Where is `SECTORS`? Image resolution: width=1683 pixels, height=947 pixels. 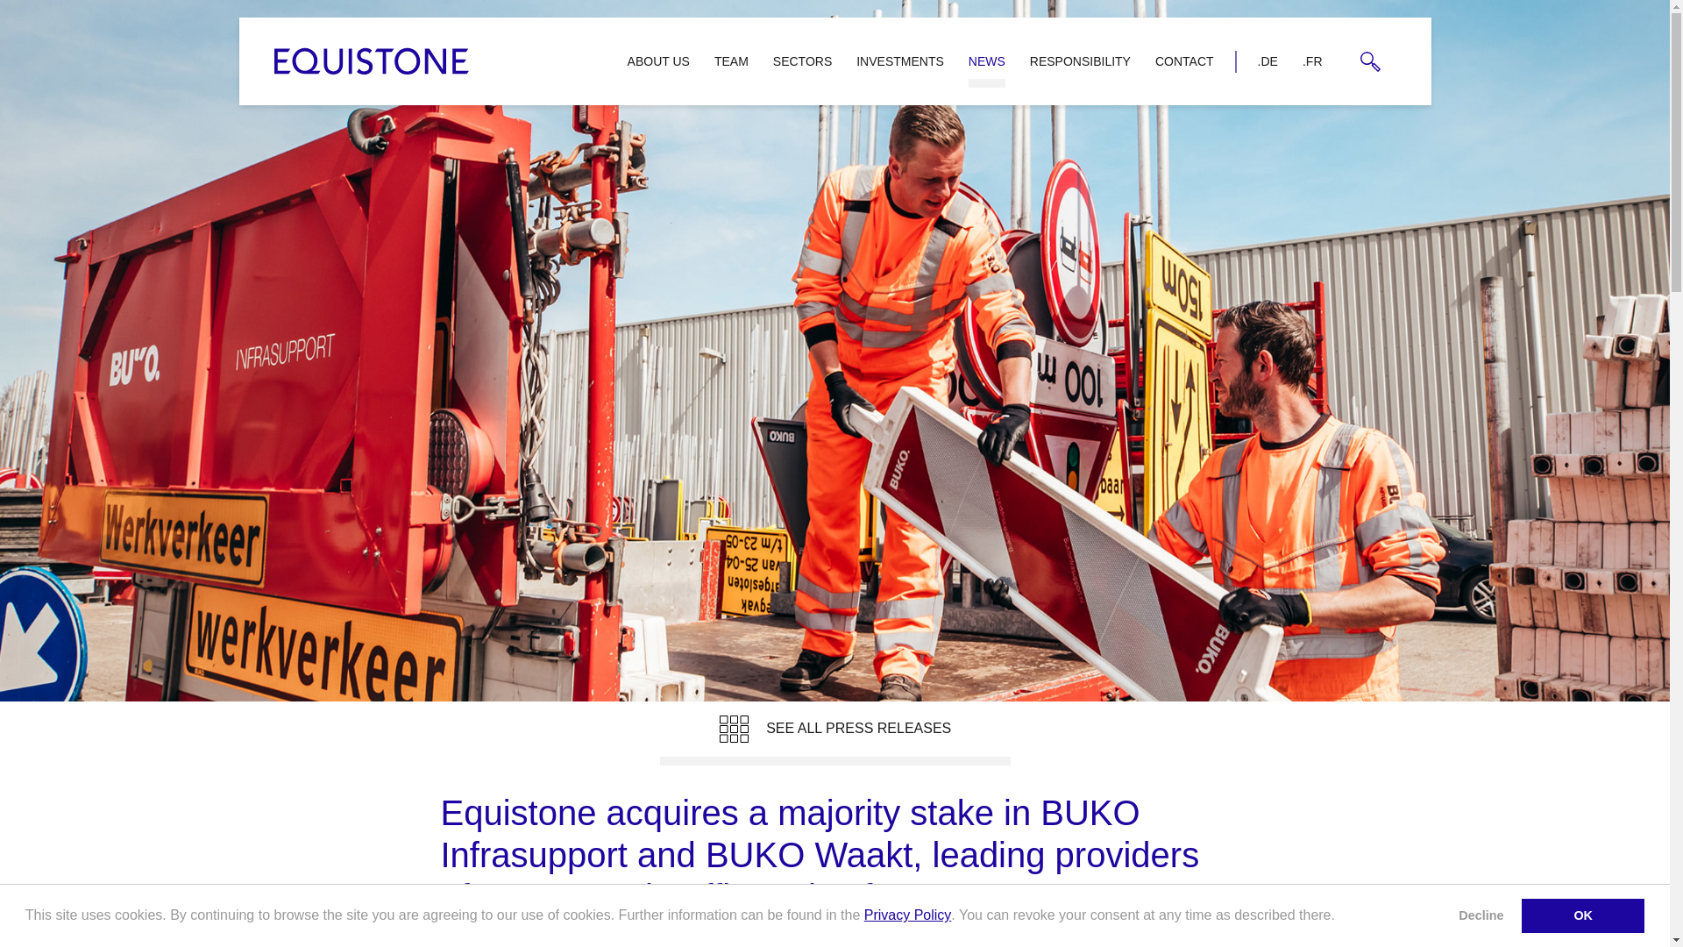
SECTORS is located at coordinates (802, 61).